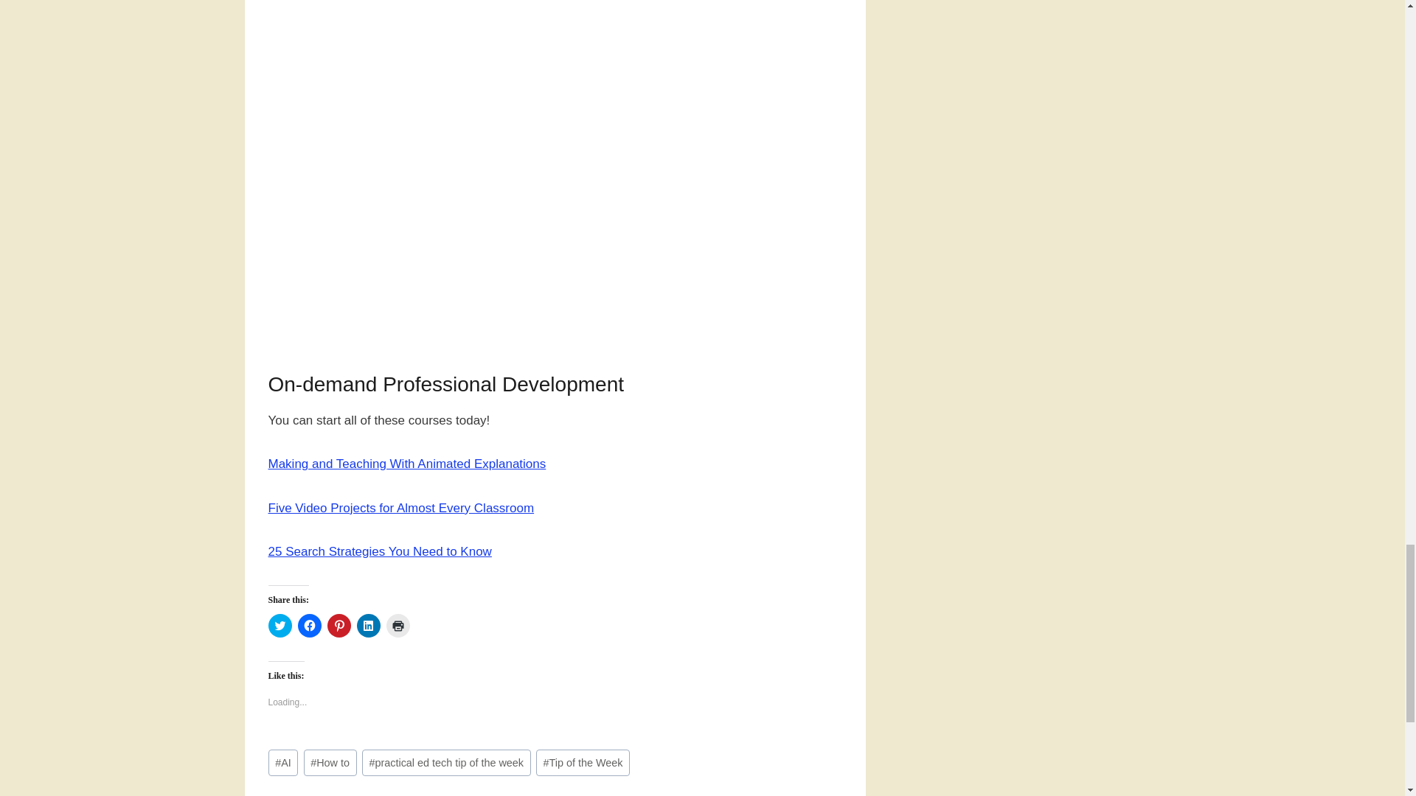 This screenshot has height=796, width=1416. What do you see at coordinates (380, 551) in the screenshot?
I see `25 Search Strategies You Need to Know` at bounding box center [380, 551].